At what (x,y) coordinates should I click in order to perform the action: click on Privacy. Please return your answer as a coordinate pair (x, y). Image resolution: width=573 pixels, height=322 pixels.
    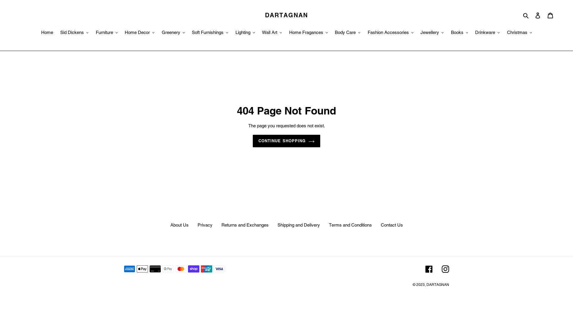
    Looking at the image, I should click on (205, 225).